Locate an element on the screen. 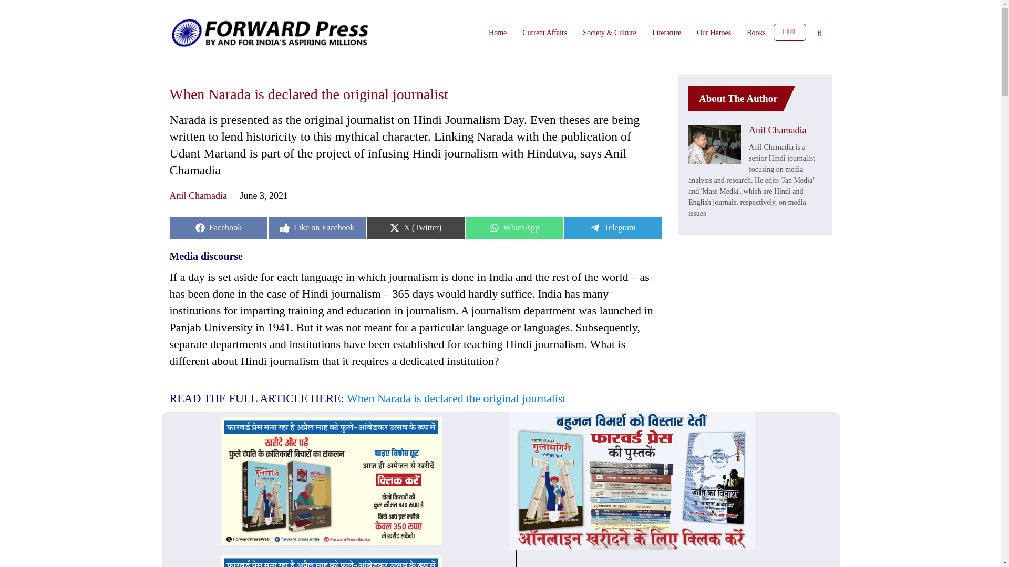 The width and height of the screenshot is (1009, 567). When Narada is declared the original journalist is located at coordinates (514, 227).